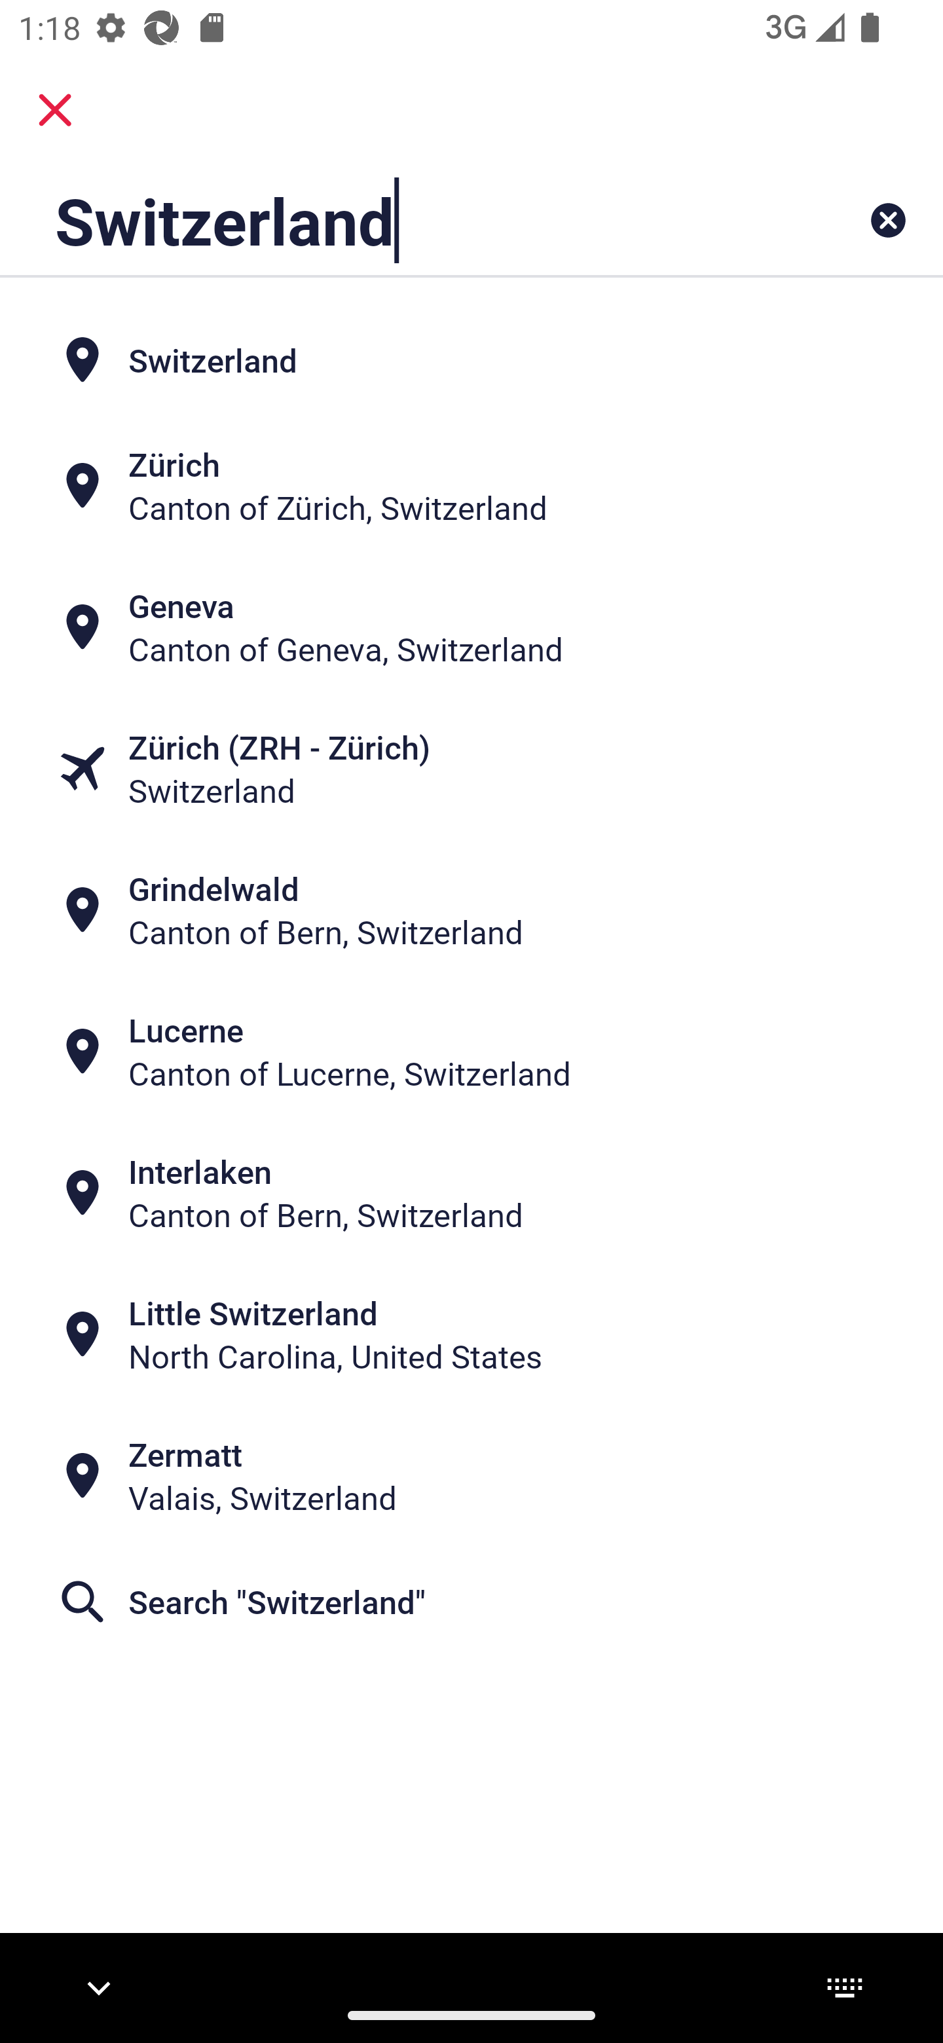 This screenshot has width=943, height=2043. What do you see at coordinates (471, 910) in the screenshot?
I see `Grindelwald Canton of Bern, Switzerland` at bounding box center [471, 910].